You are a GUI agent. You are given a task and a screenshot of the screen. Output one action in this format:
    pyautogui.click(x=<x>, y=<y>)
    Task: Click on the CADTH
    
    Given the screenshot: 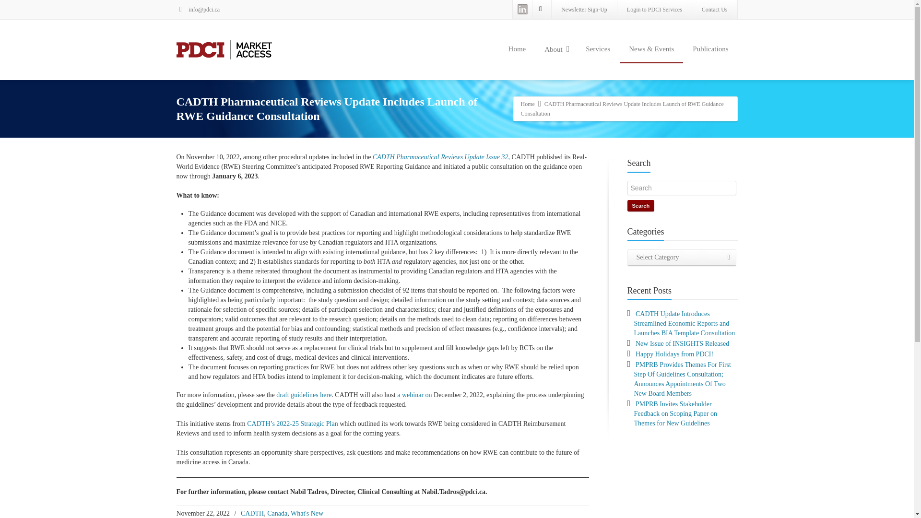 What is the action you would take?
    pyautogui.click(x=252, y=513)
    